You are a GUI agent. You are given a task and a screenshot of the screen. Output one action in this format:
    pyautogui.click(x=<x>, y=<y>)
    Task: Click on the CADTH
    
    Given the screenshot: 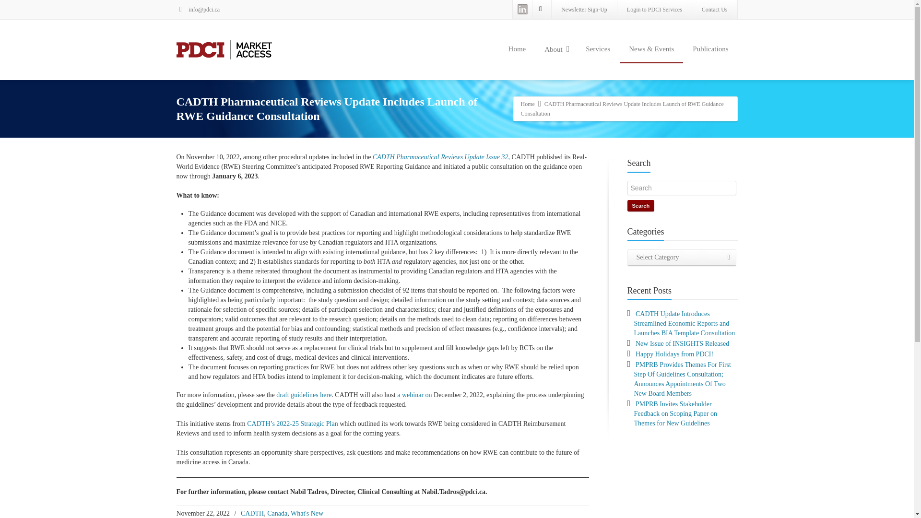 What is the action you would take?
    pyautogui.click(x=252, y=513)
    